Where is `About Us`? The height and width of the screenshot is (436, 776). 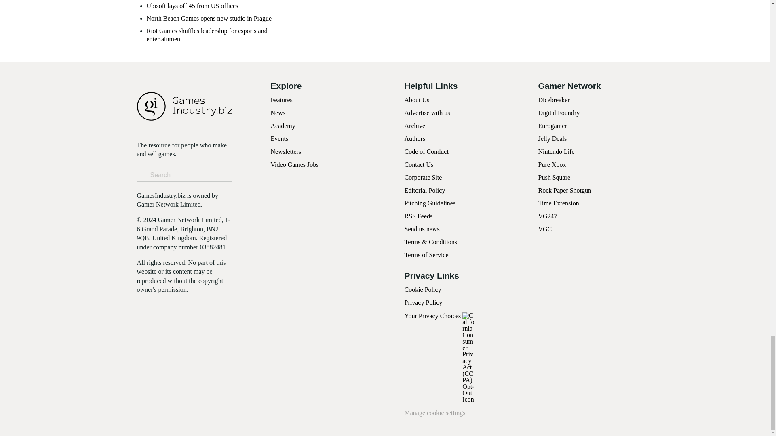
About Us is located at coordinates (416, 99).